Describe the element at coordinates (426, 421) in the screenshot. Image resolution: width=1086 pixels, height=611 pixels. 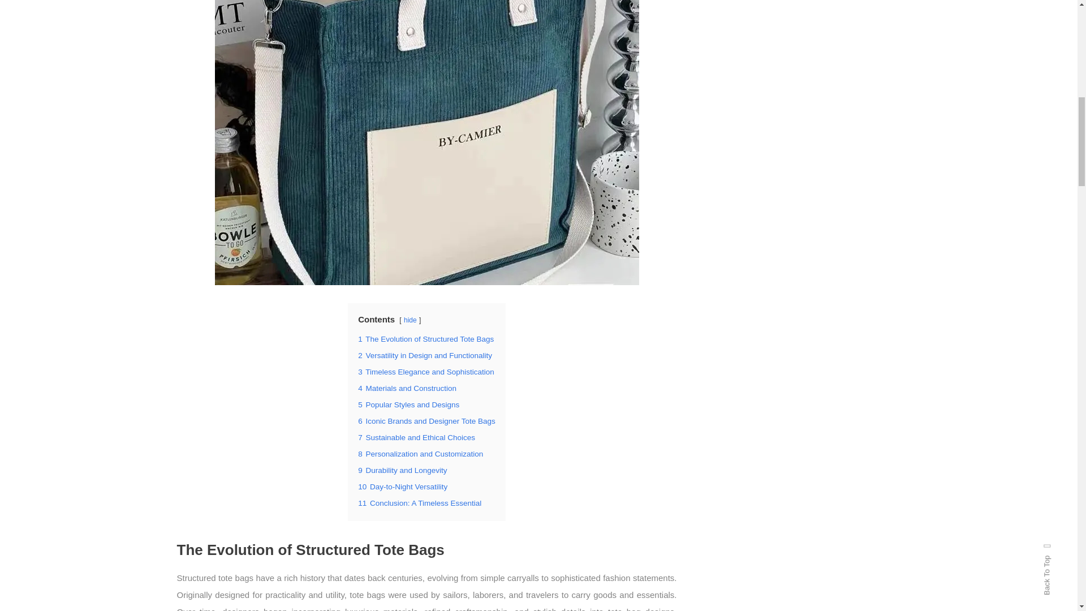
I see `6 Iconic Brands and Designer Tote Bags` at that location.